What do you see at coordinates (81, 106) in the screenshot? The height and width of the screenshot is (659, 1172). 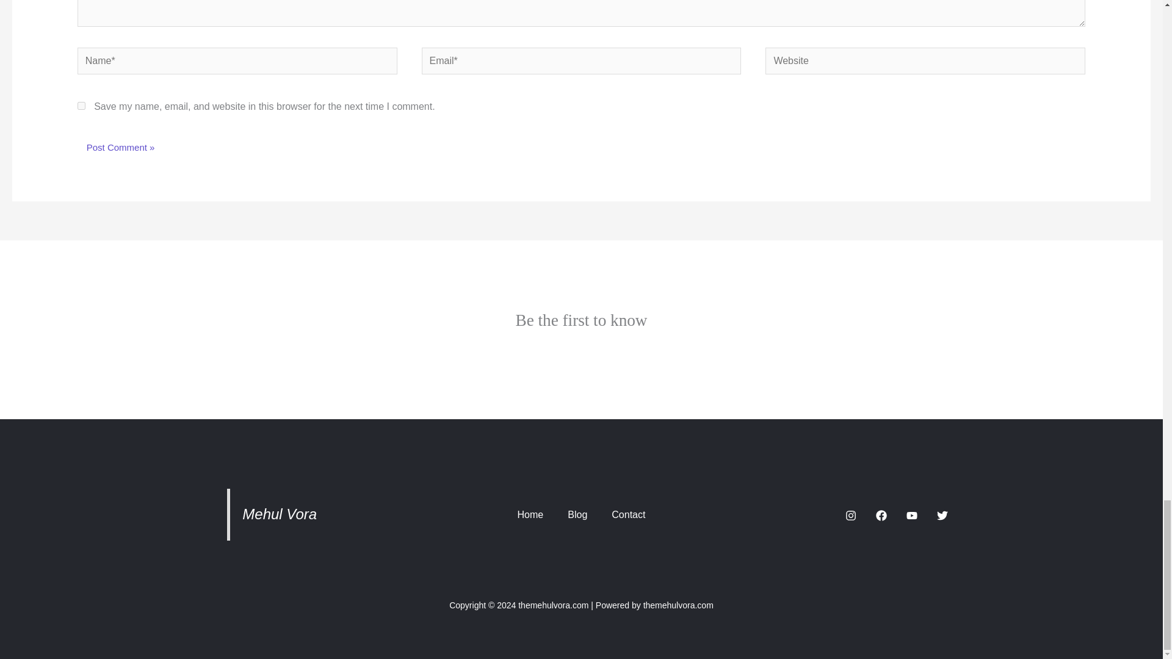 I see `yes` at bounding box center [81, 106].